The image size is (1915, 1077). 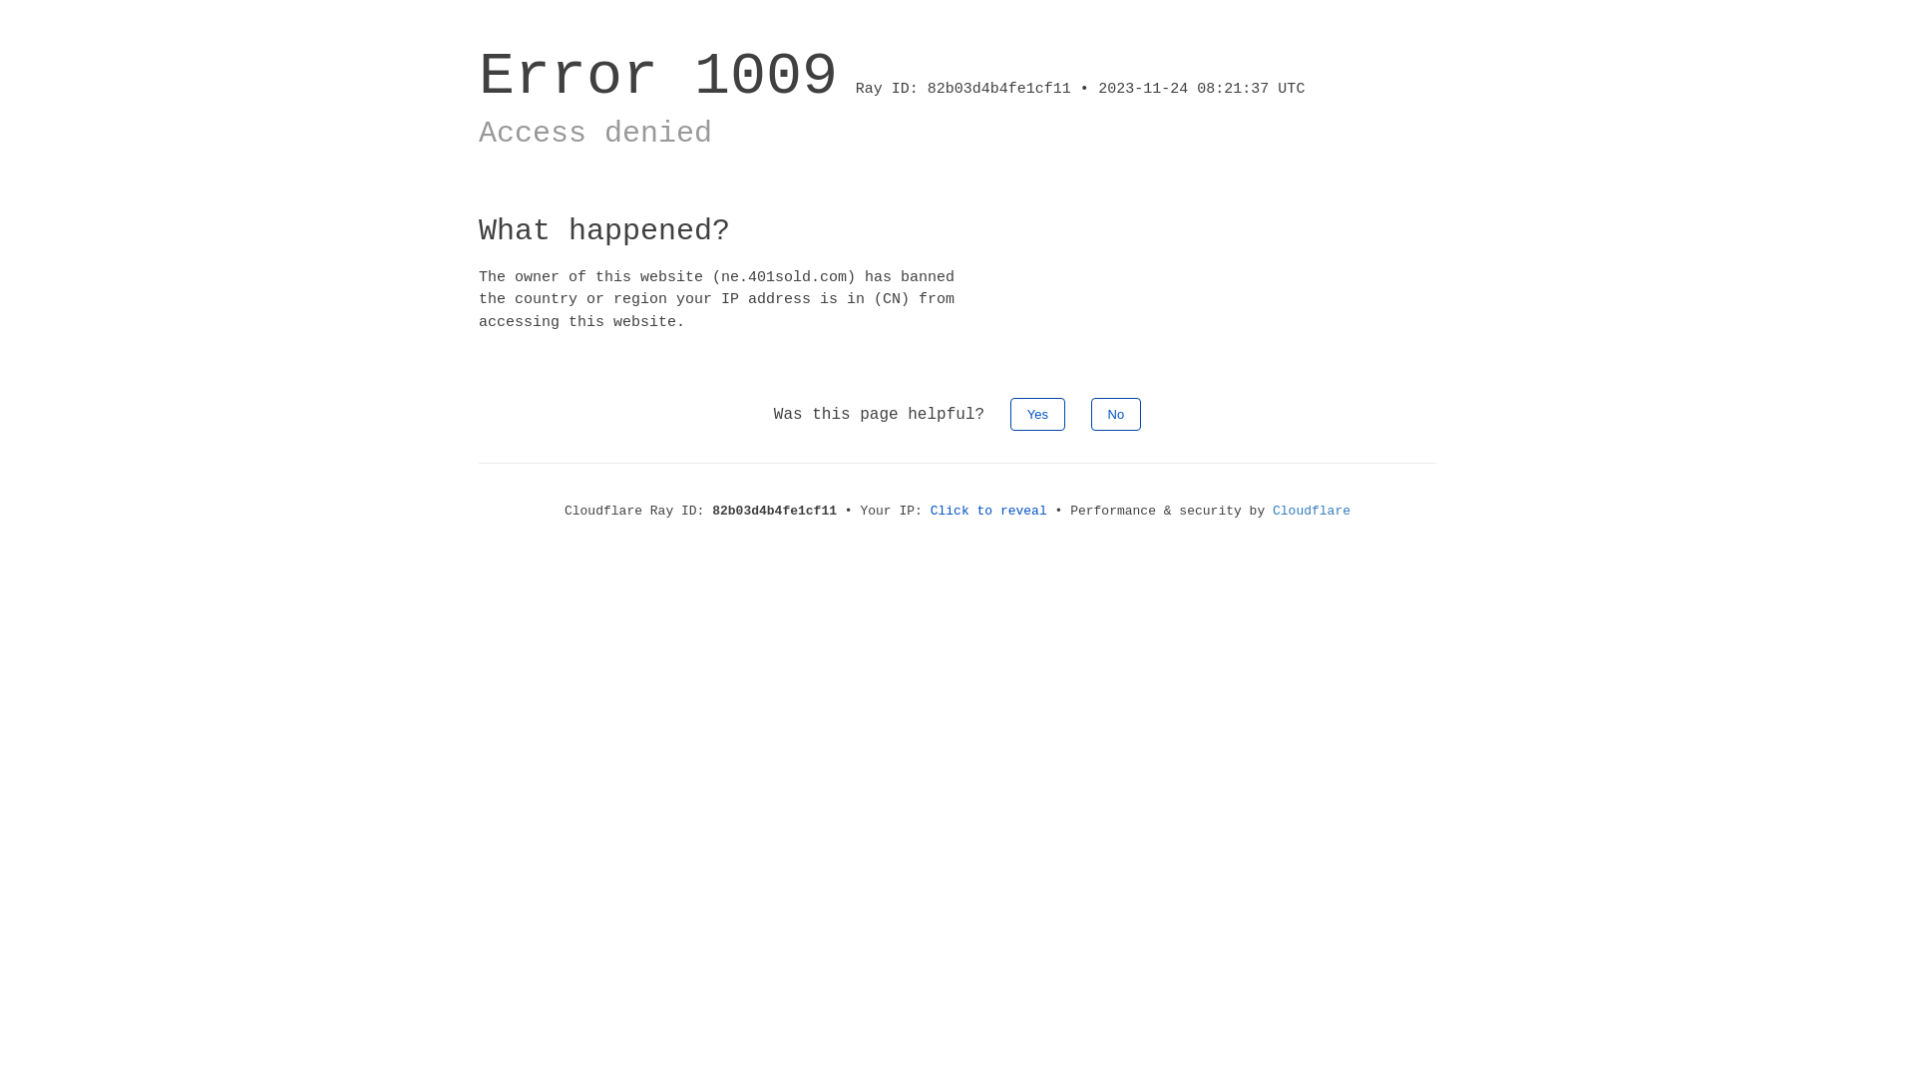 I want to click on No, so click(x=1117, y=415).